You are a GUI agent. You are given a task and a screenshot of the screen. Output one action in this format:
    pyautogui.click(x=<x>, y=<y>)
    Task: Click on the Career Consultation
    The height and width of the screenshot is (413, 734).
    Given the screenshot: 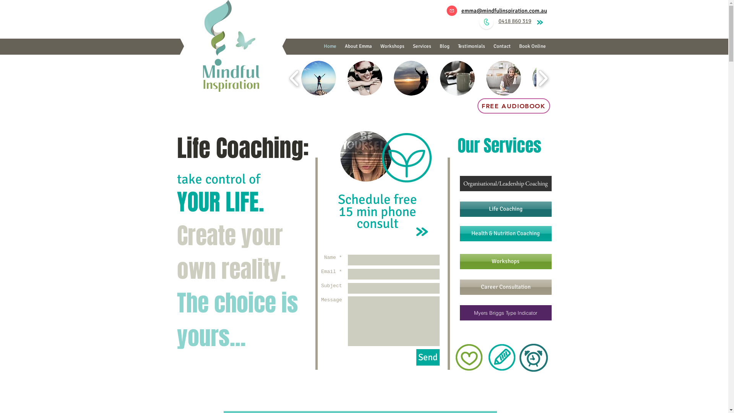 What is the action you would take?
    pyautogui.click(x=505, y=287)
    